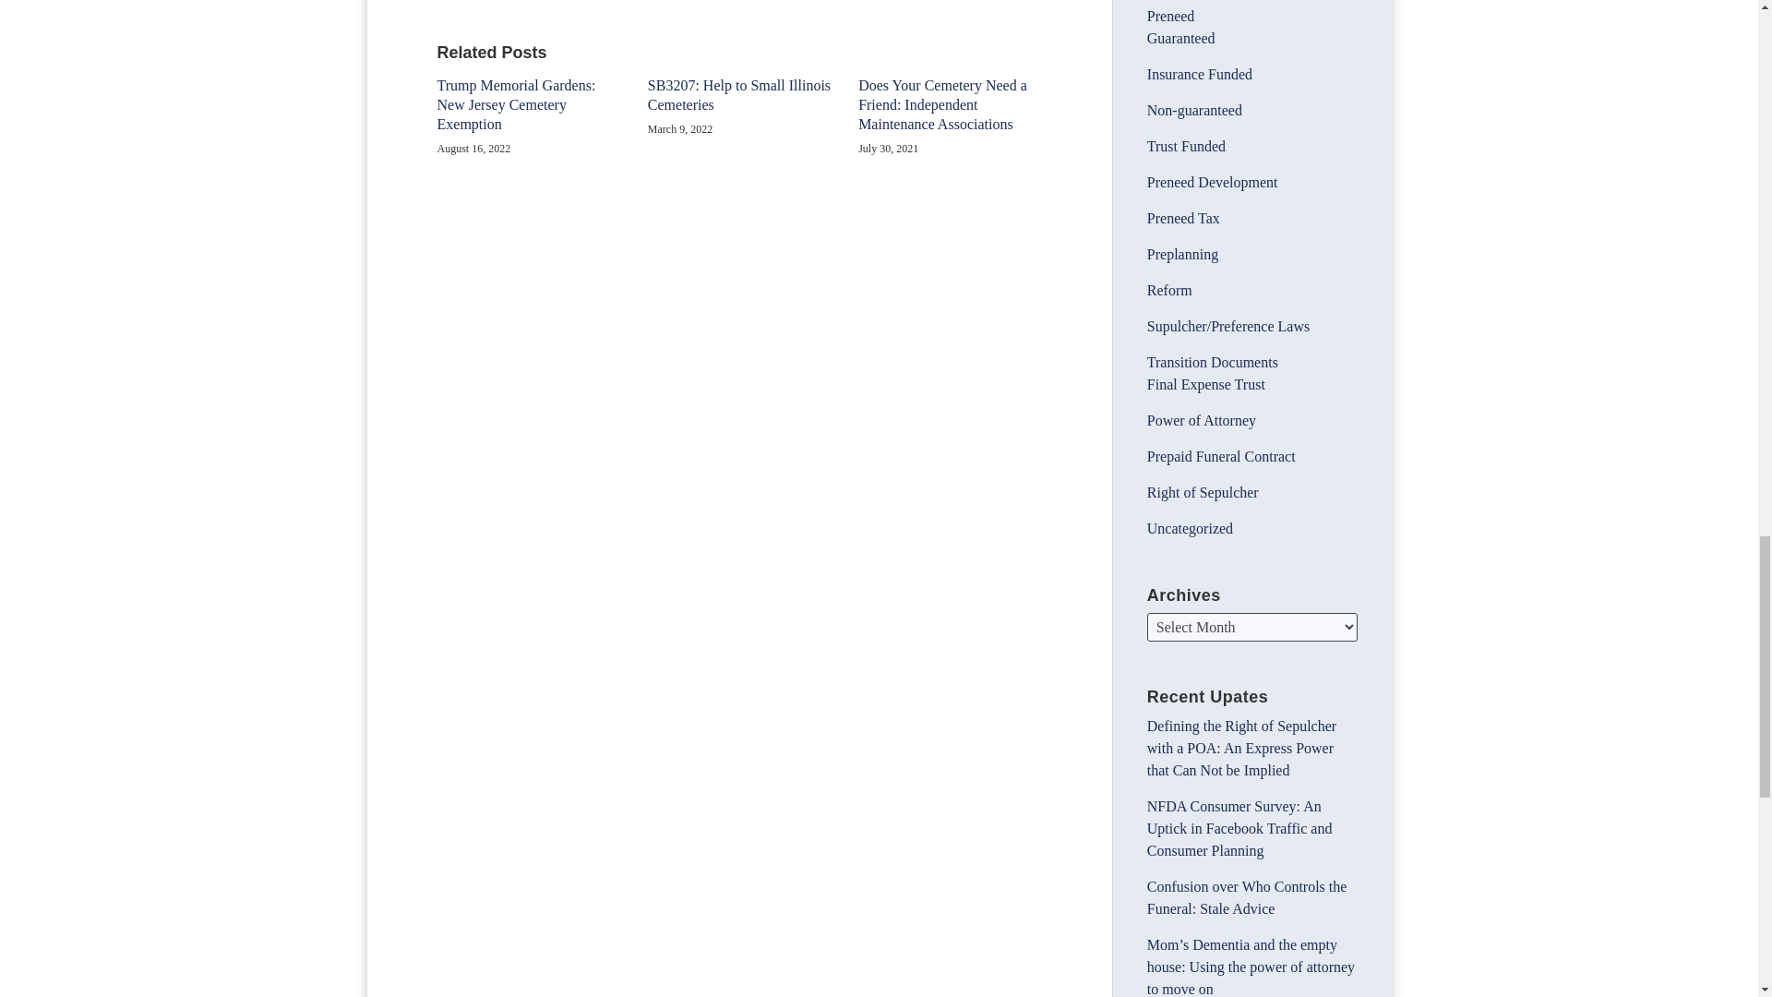 The image size is (1772, 997). What do you see at coordinates (739, 96) in the screenshot?
I see `SB3207: Help to Small Illinois Cemeteries` at bounding box center [739, 96].